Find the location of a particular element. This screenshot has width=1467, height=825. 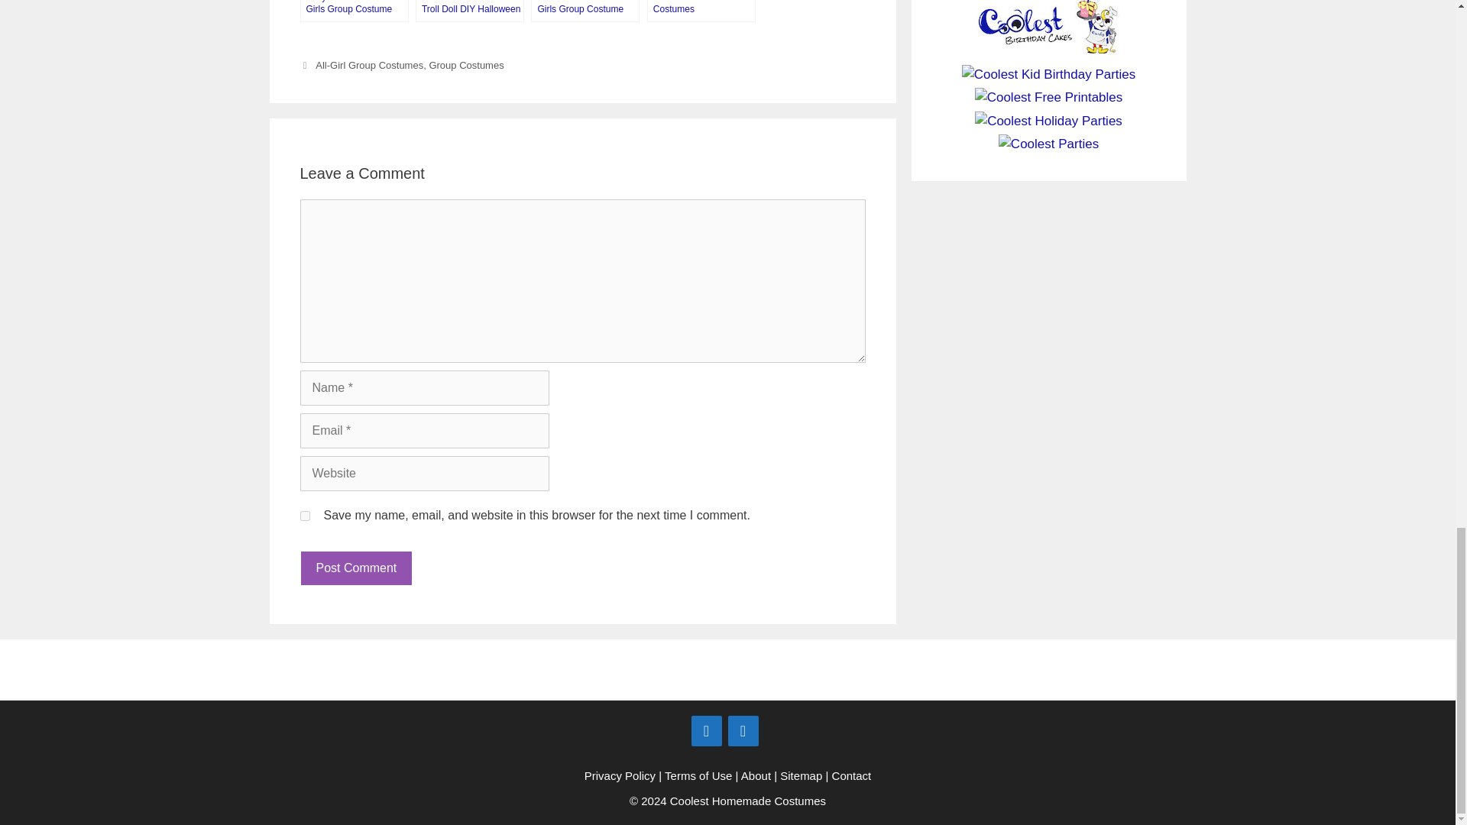

Sexy Treasure Trolls Girls Group Costume is located at coordinates (353, 11).